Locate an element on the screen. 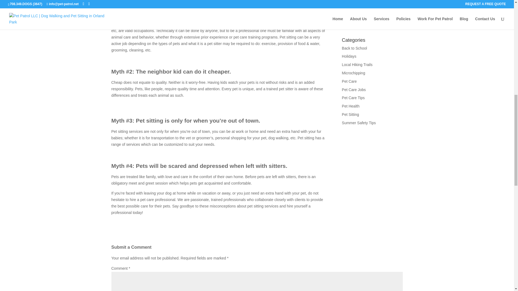 This screenshot has width=518, height=291. July 2022 is located at coordinates (350, 2).